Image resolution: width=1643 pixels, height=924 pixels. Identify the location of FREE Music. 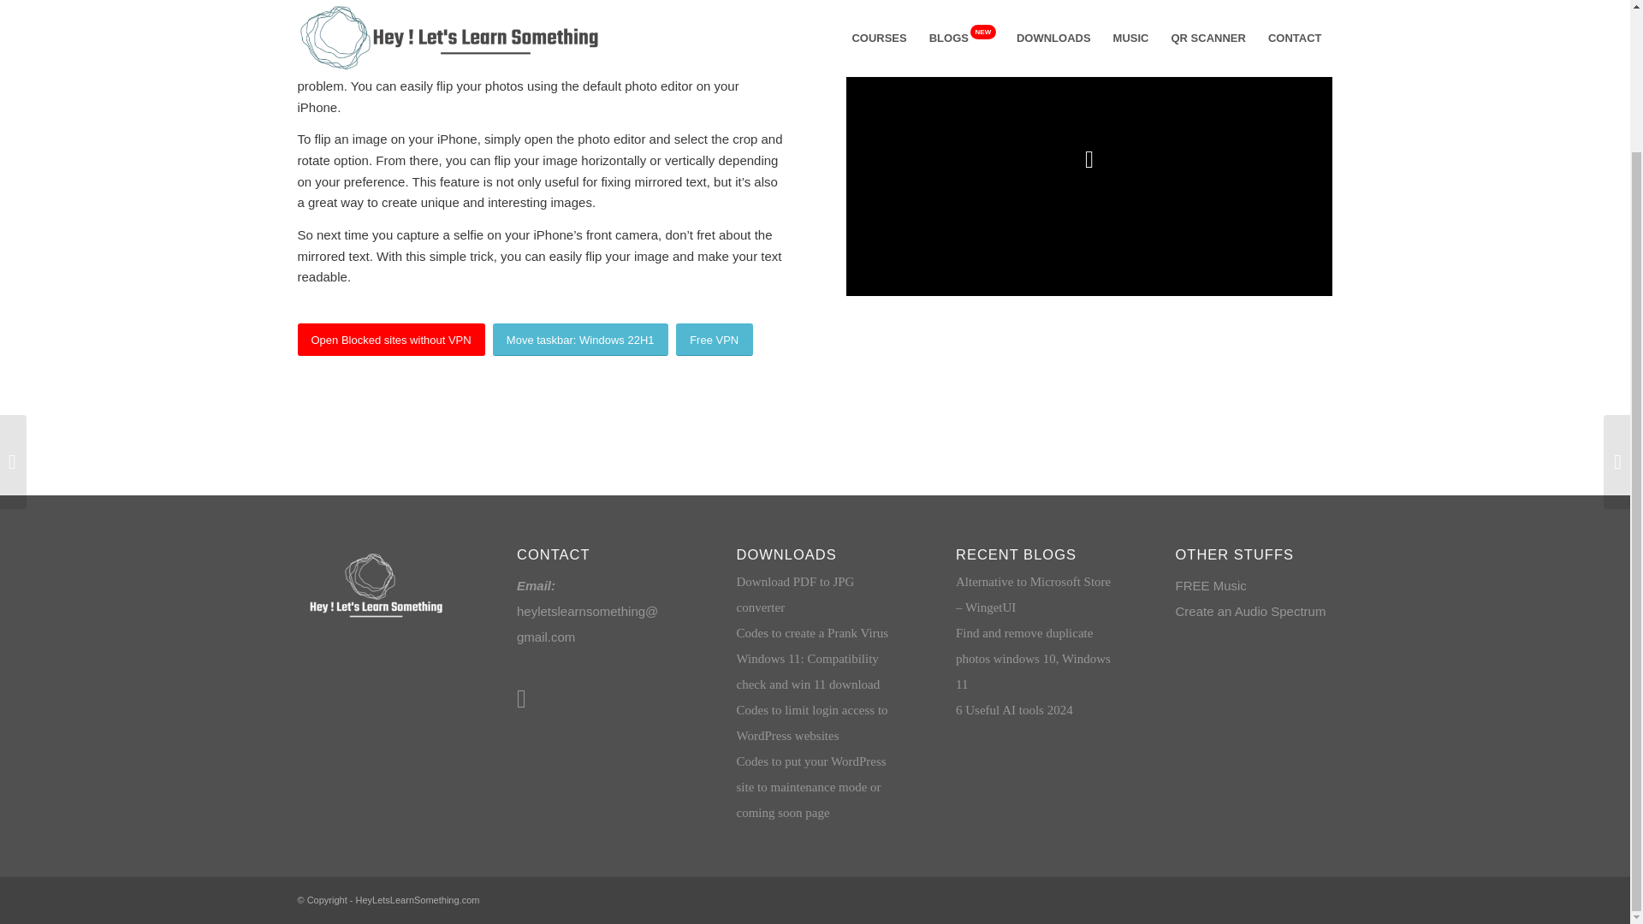
(1212, 585).